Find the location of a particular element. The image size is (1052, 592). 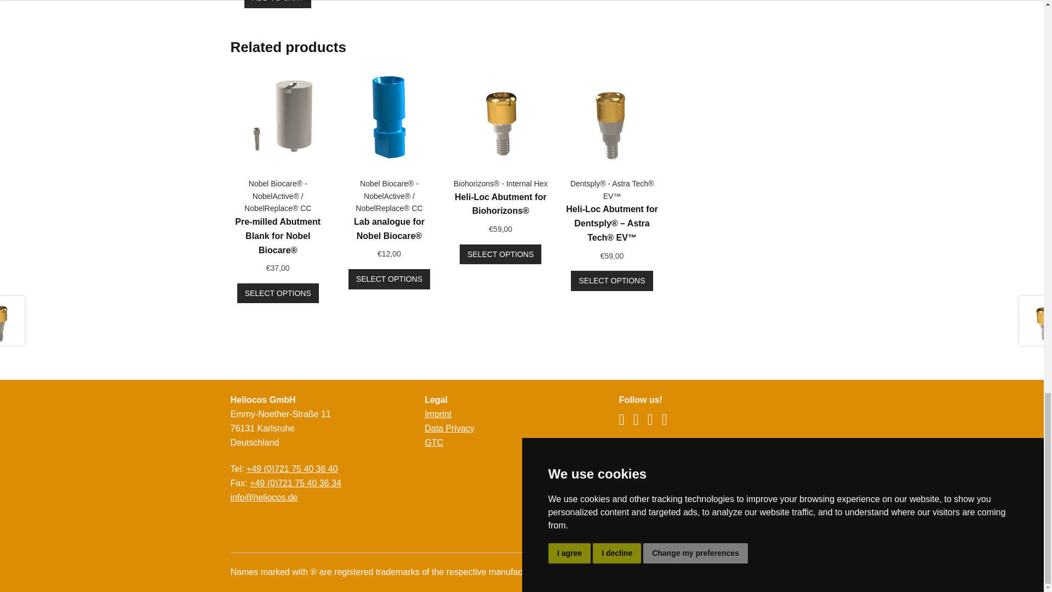

SELECT OPTIONS is located at coordinates (278, 294).